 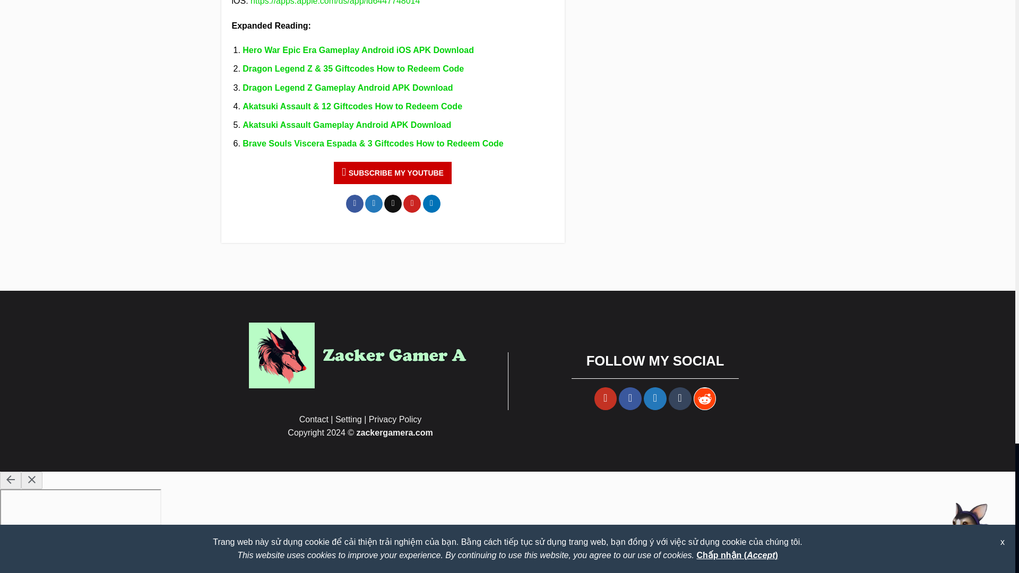 What do you see at coordinates (355, 204) in the screenshot?
I see `Share on Facebook` at bounding box center [355, 204].